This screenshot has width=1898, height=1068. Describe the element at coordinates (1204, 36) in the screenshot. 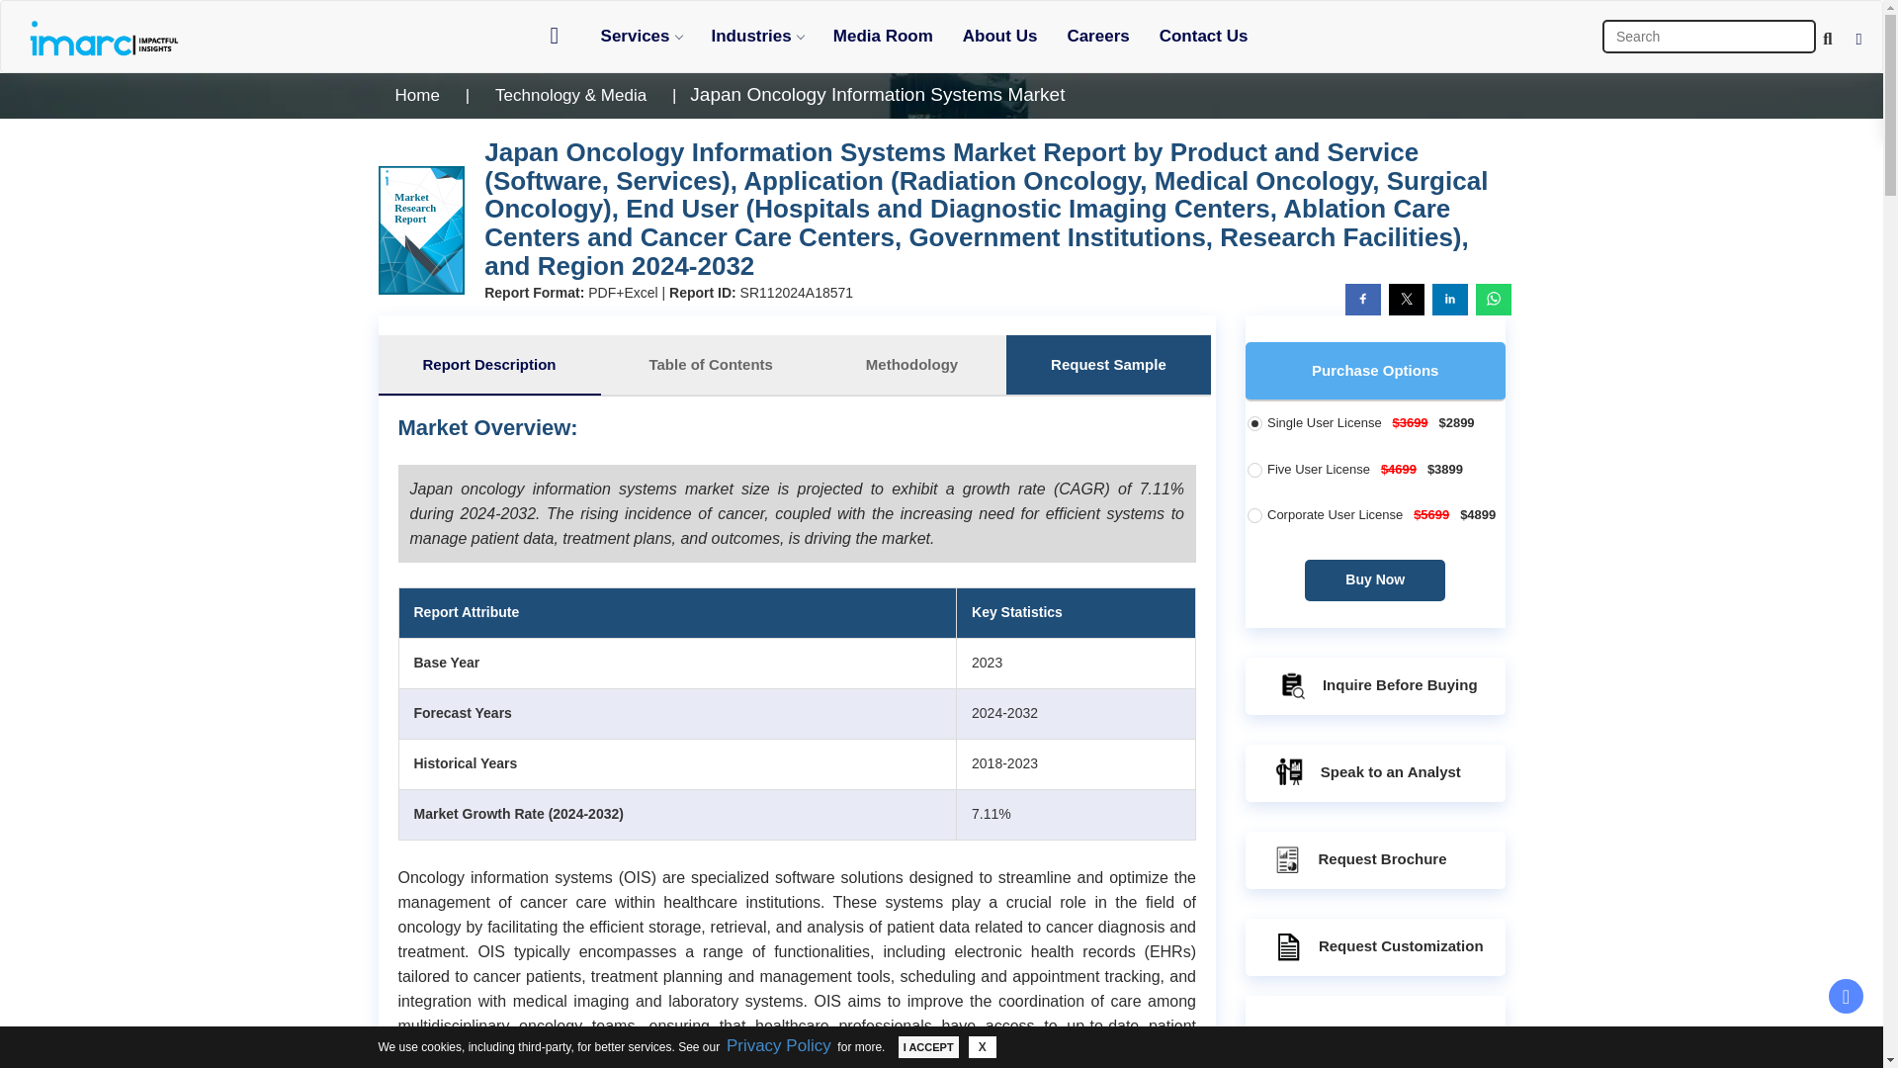

I see `Contact Us` at that location.